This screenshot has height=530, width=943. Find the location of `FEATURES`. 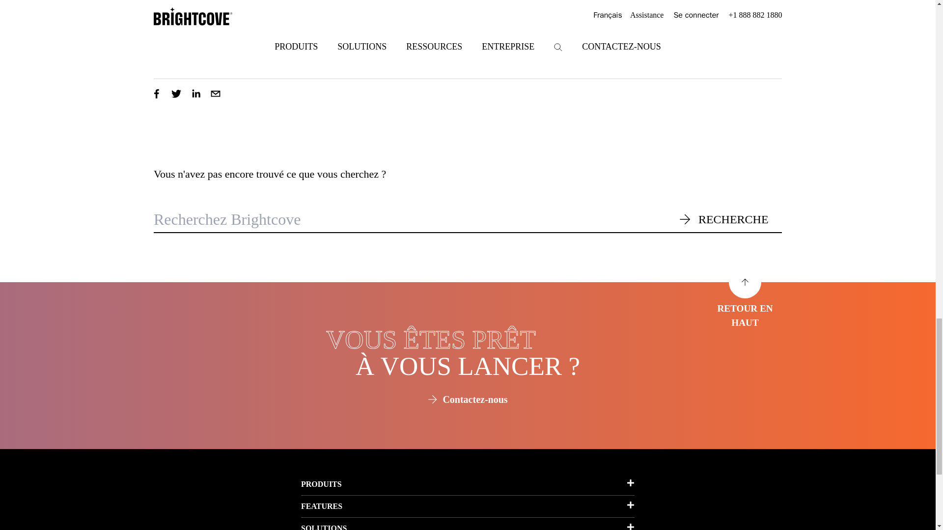

FEATURES is located at coordinates (468, 506).